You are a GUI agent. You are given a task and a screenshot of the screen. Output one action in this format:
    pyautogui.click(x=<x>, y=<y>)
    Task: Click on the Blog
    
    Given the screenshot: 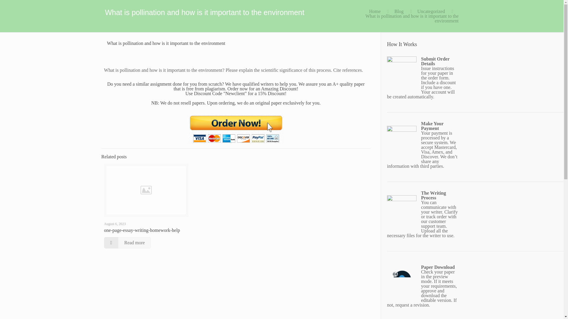 What is the action you would take?
    pyautogui.click(x=399, y=11)
    